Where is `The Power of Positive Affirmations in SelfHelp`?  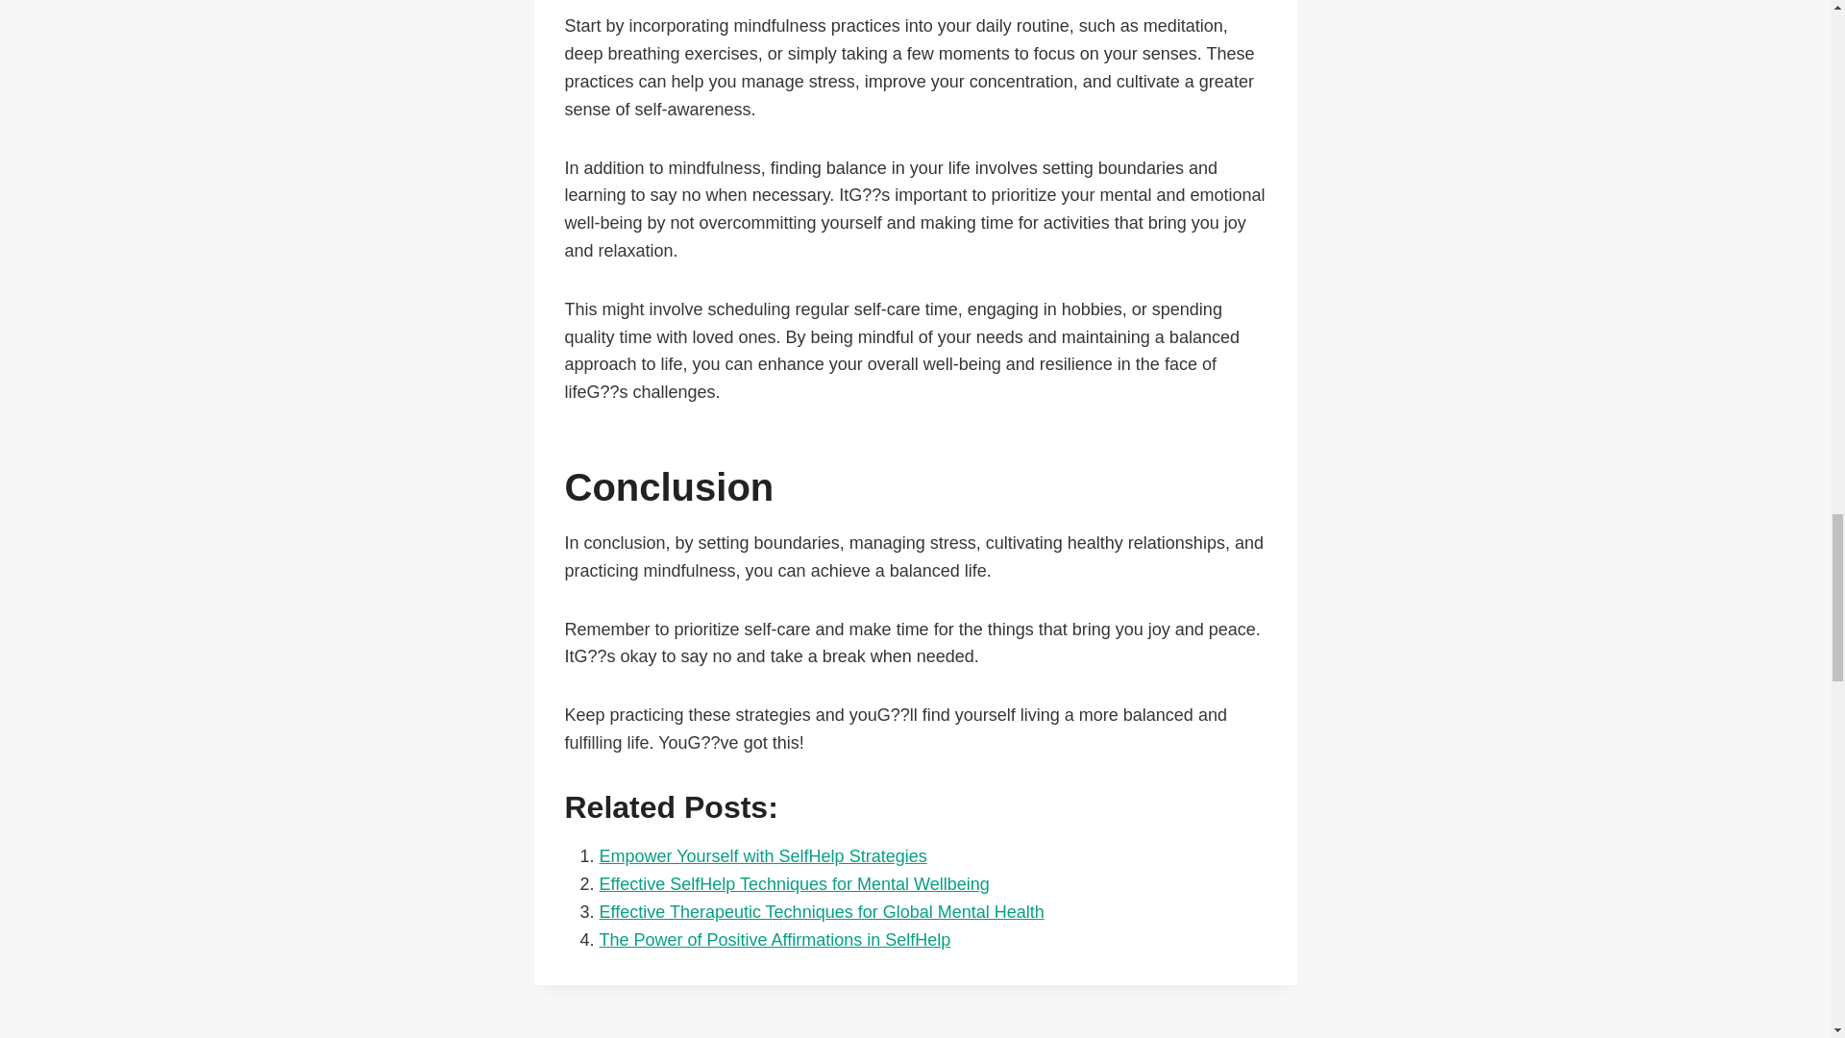 The Power of Positive Affirmations in SelfHelp is located at coordinates (775, 940).